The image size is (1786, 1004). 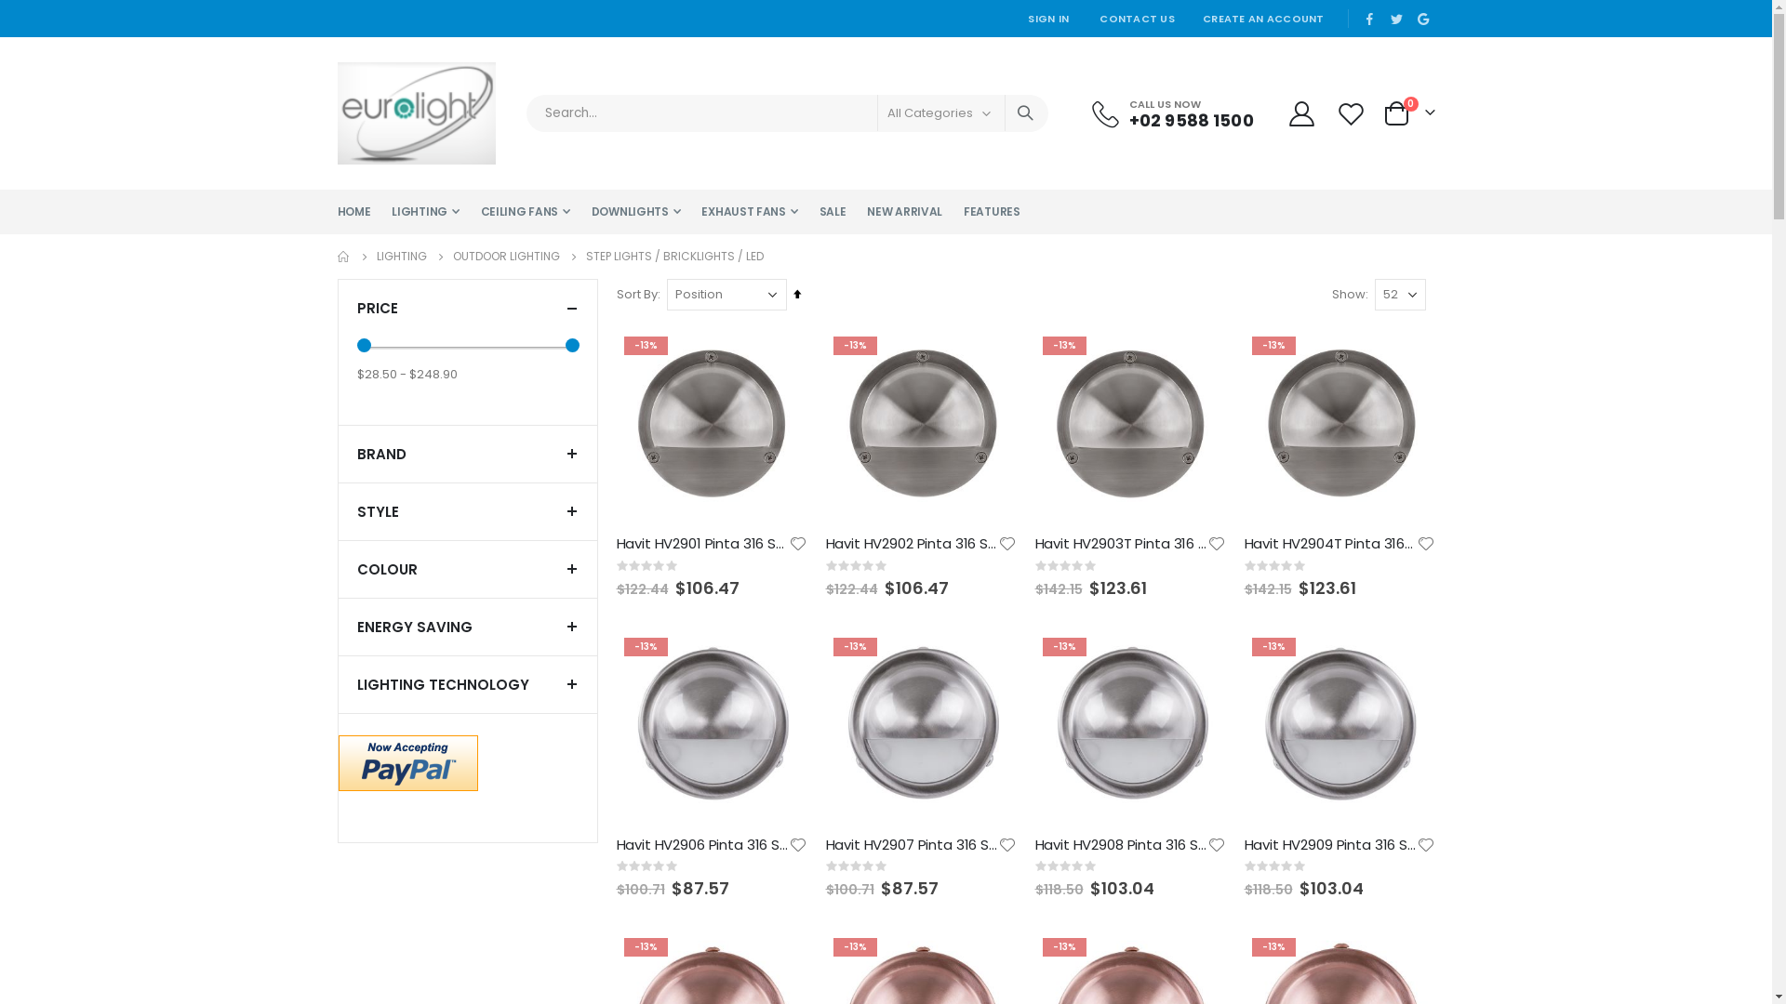 I want to click on SALE, so click(x=833, y=212).